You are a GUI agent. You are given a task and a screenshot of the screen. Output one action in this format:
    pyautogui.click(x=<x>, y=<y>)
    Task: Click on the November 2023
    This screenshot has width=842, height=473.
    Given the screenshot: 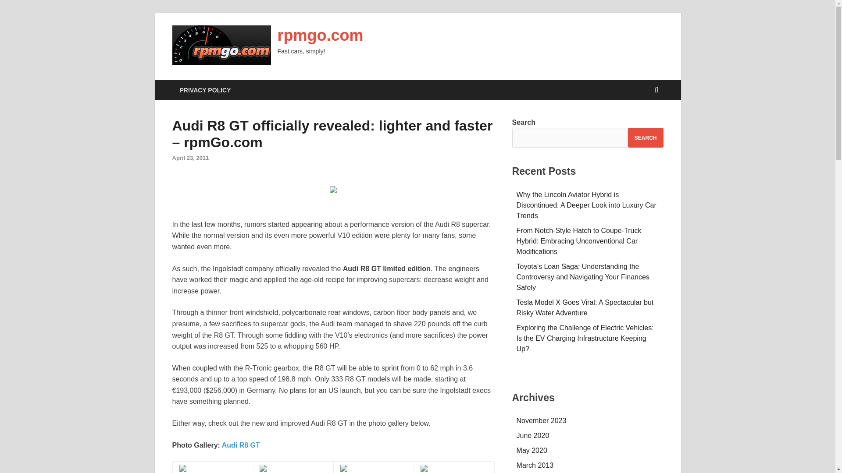 What is the action you would take?
    pyautogui.click(x=542, y=420)
    